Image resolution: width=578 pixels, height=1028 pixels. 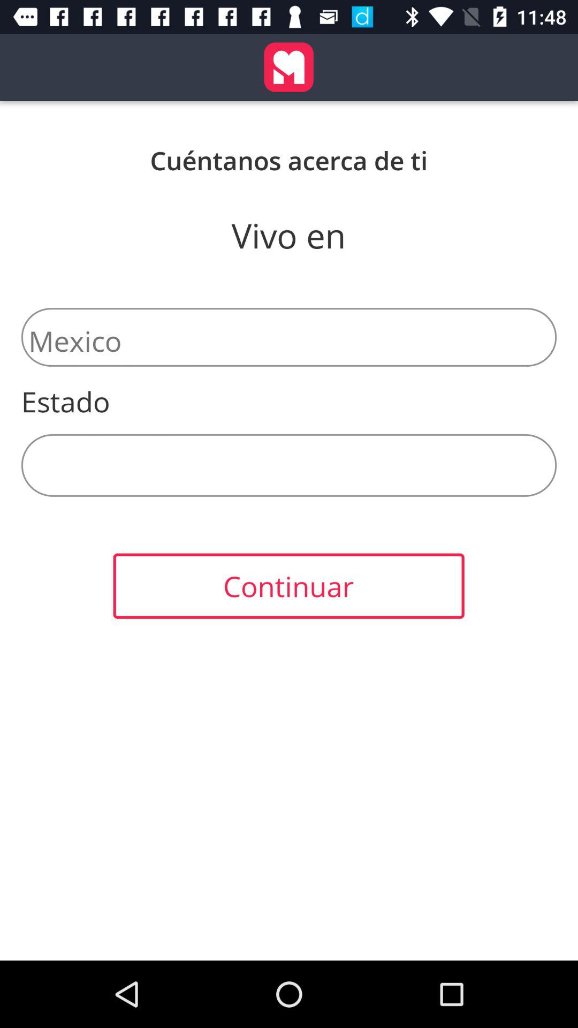 What do you see at coordinates (288, 586) in the screenshot?
I see `select the continuar icon` at bounding box center [288, 586].